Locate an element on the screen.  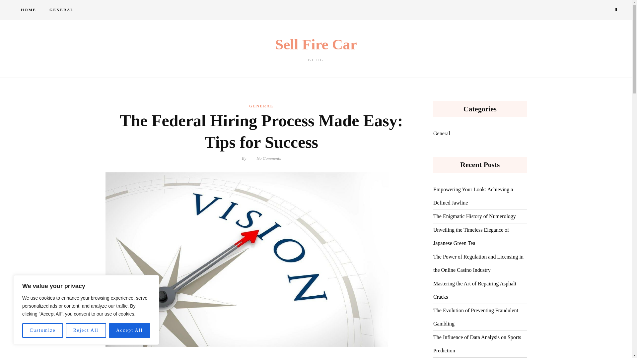
HOME is located at coordinates (86, 330).